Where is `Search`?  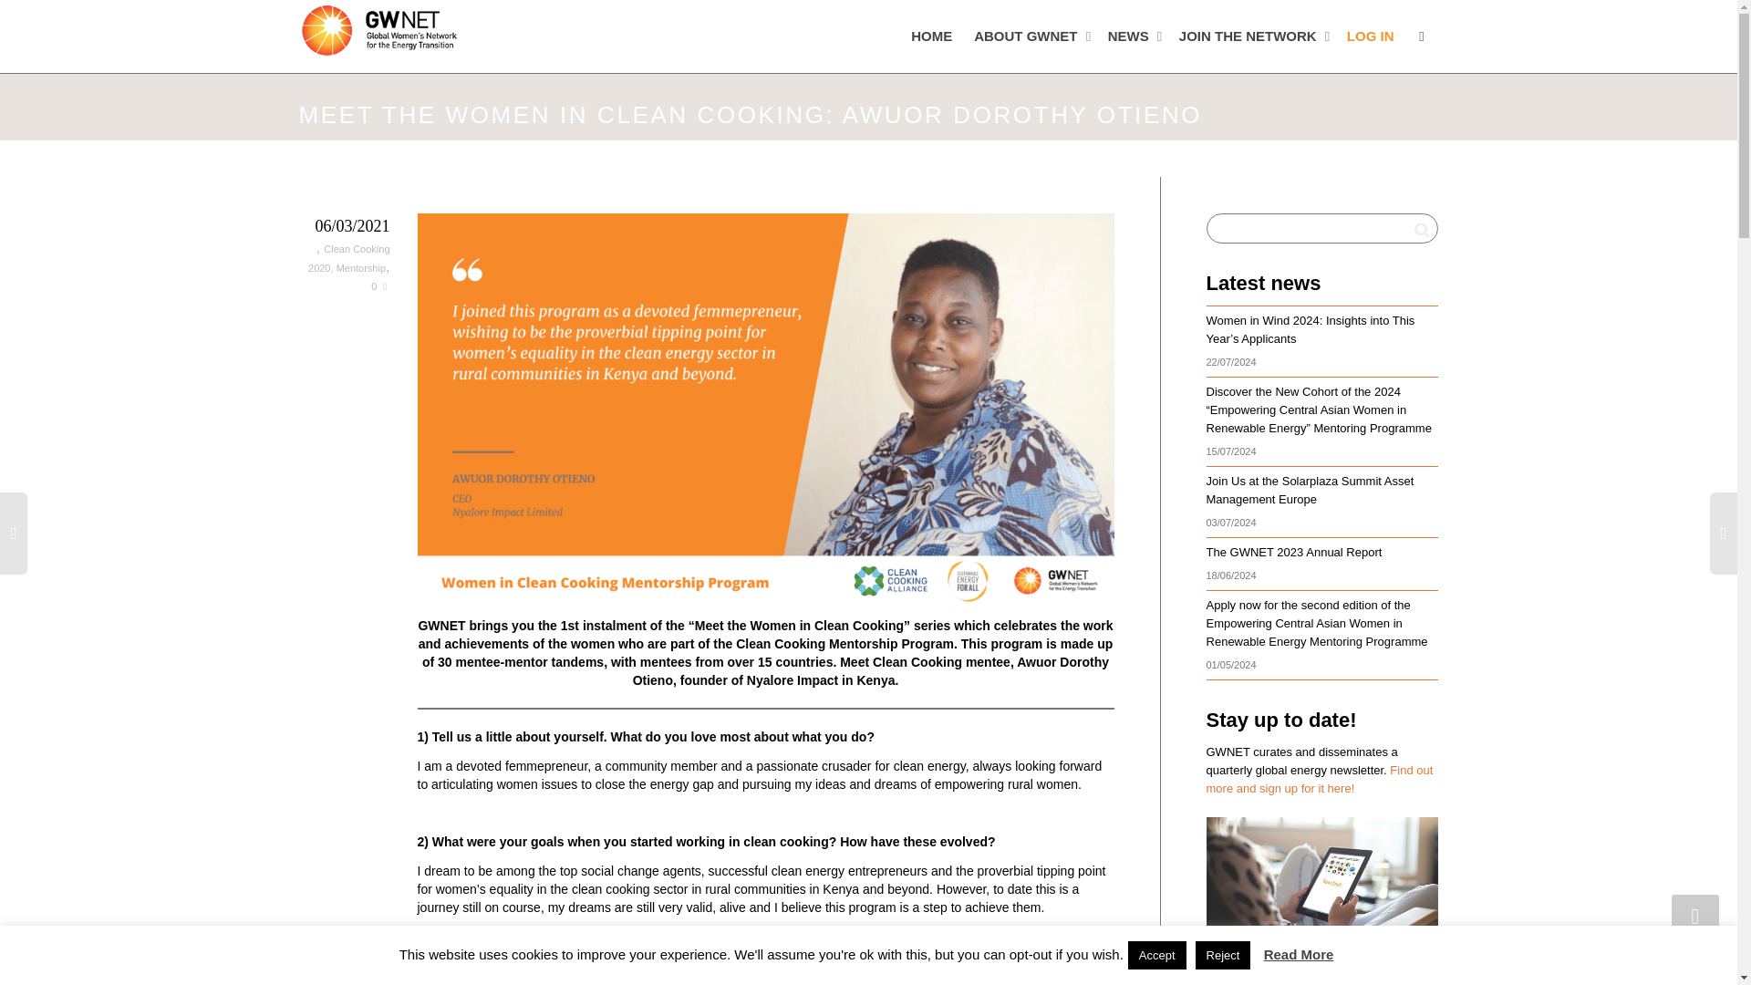 Search is located at coordinates (1421, 229).